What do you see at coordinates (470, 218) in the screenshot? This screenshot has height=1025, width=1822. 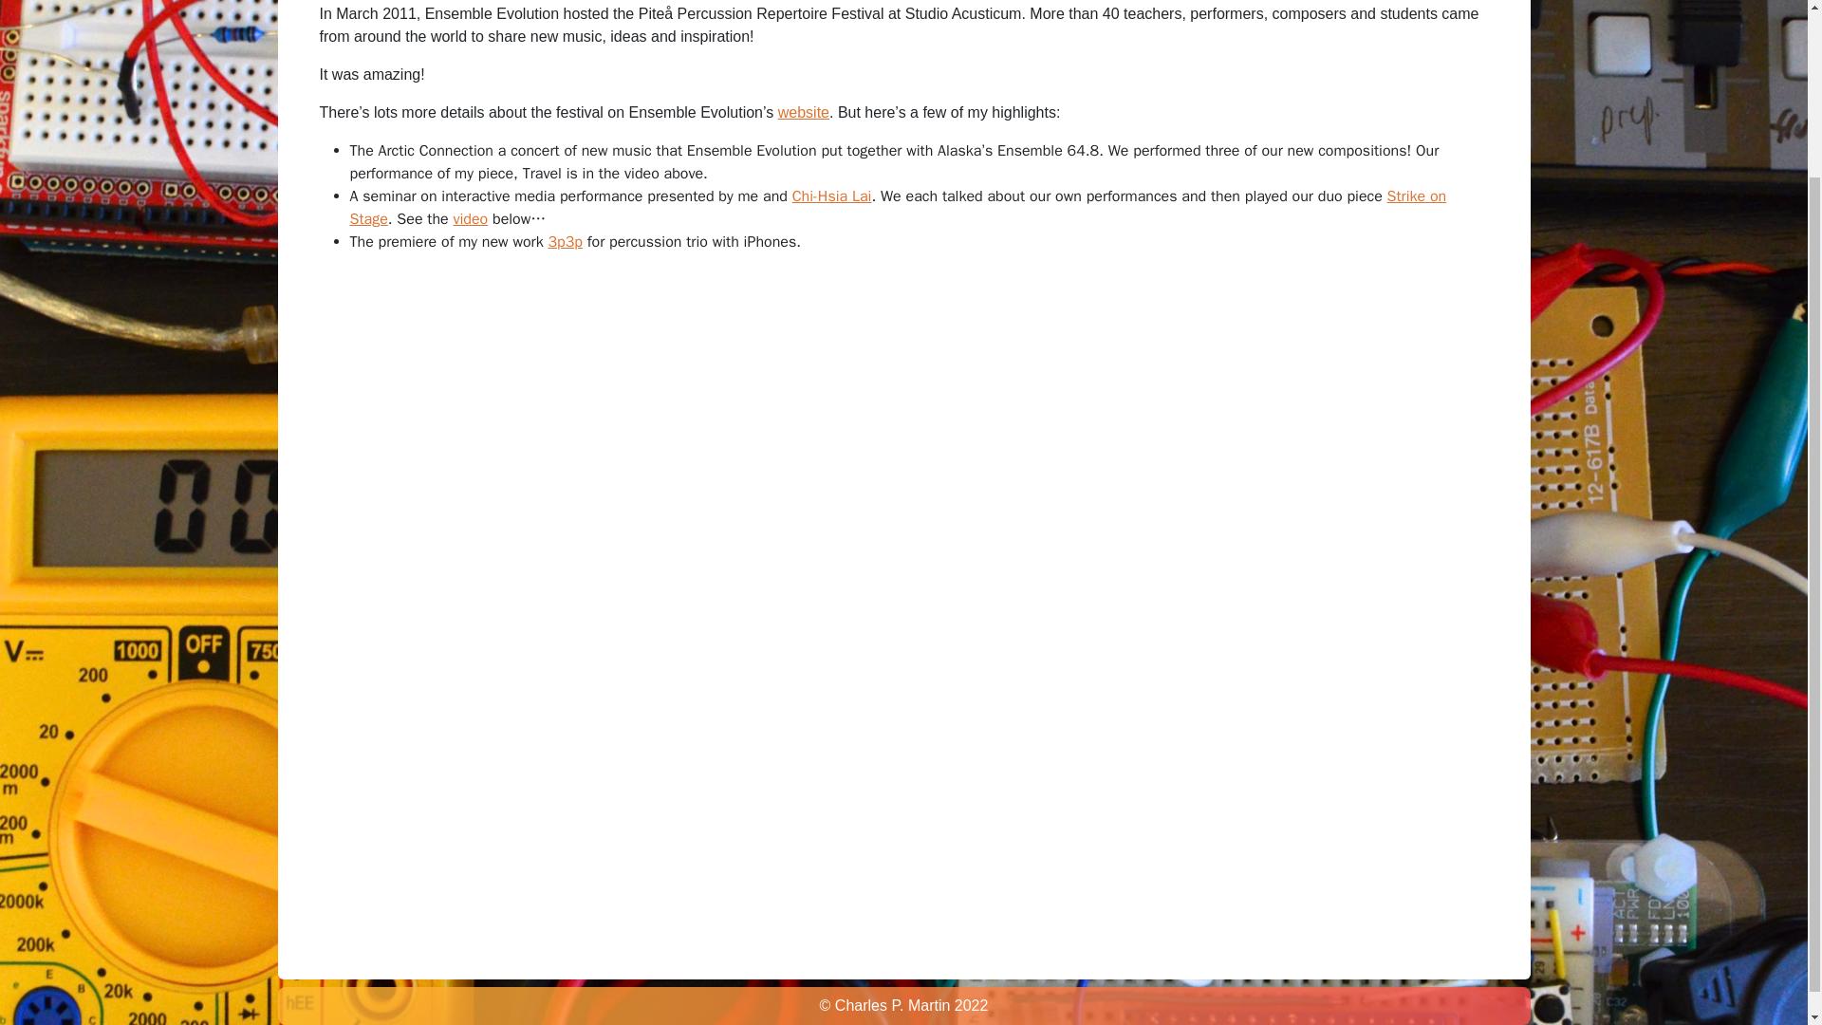 I see `video` at bounding box center [470, 218].